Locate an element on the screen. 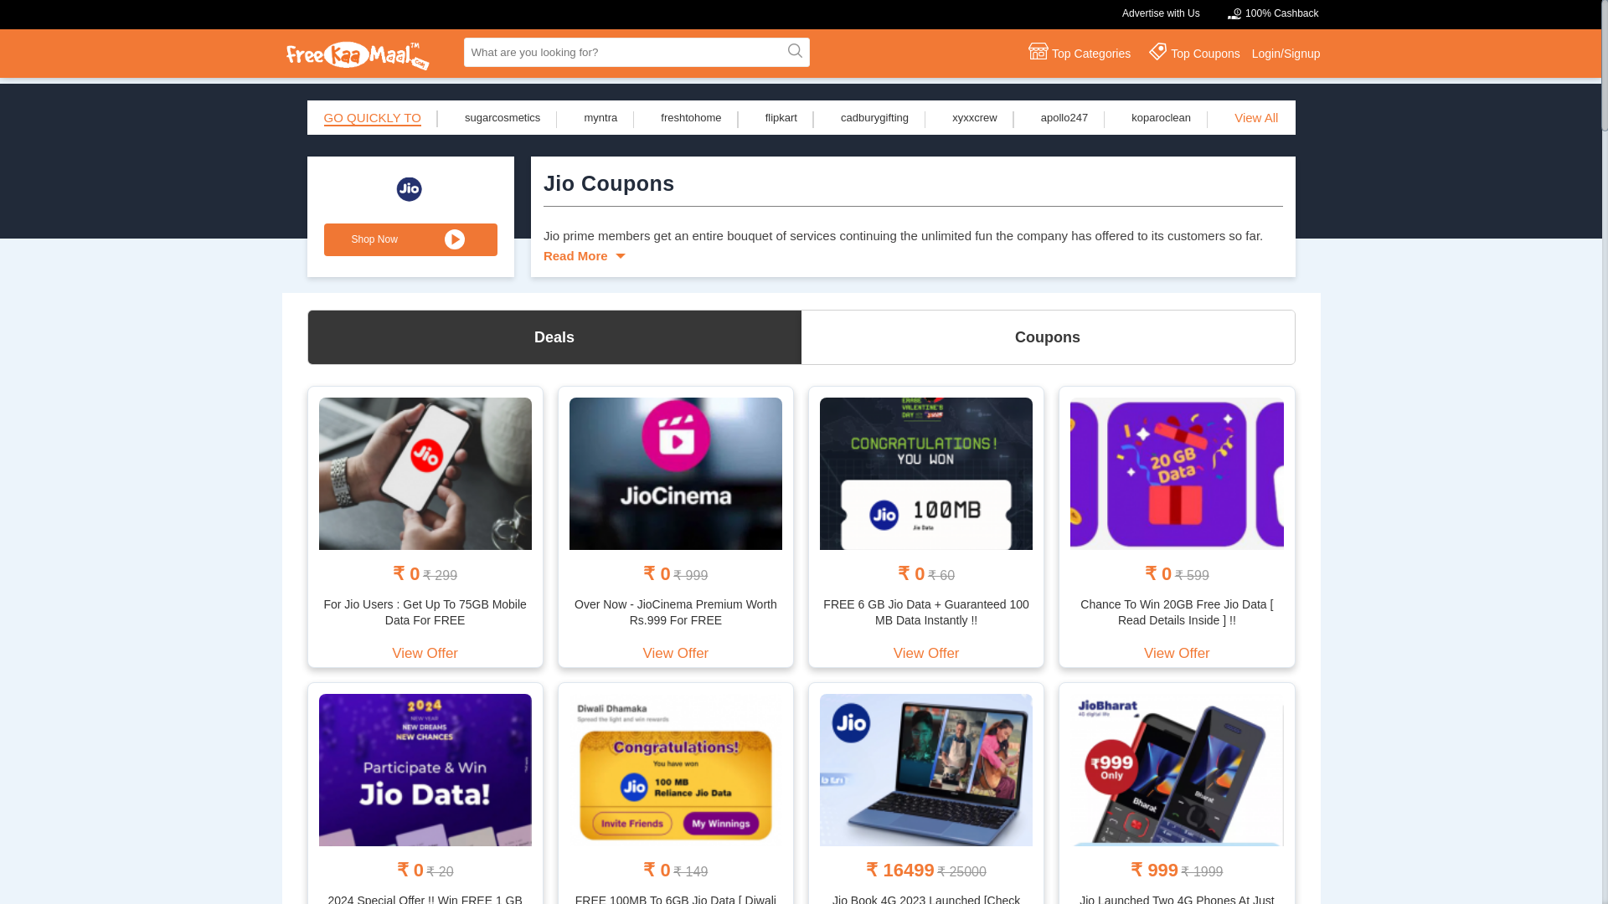 The image size is (1608, 904). search is located at coordinates (793, 52).